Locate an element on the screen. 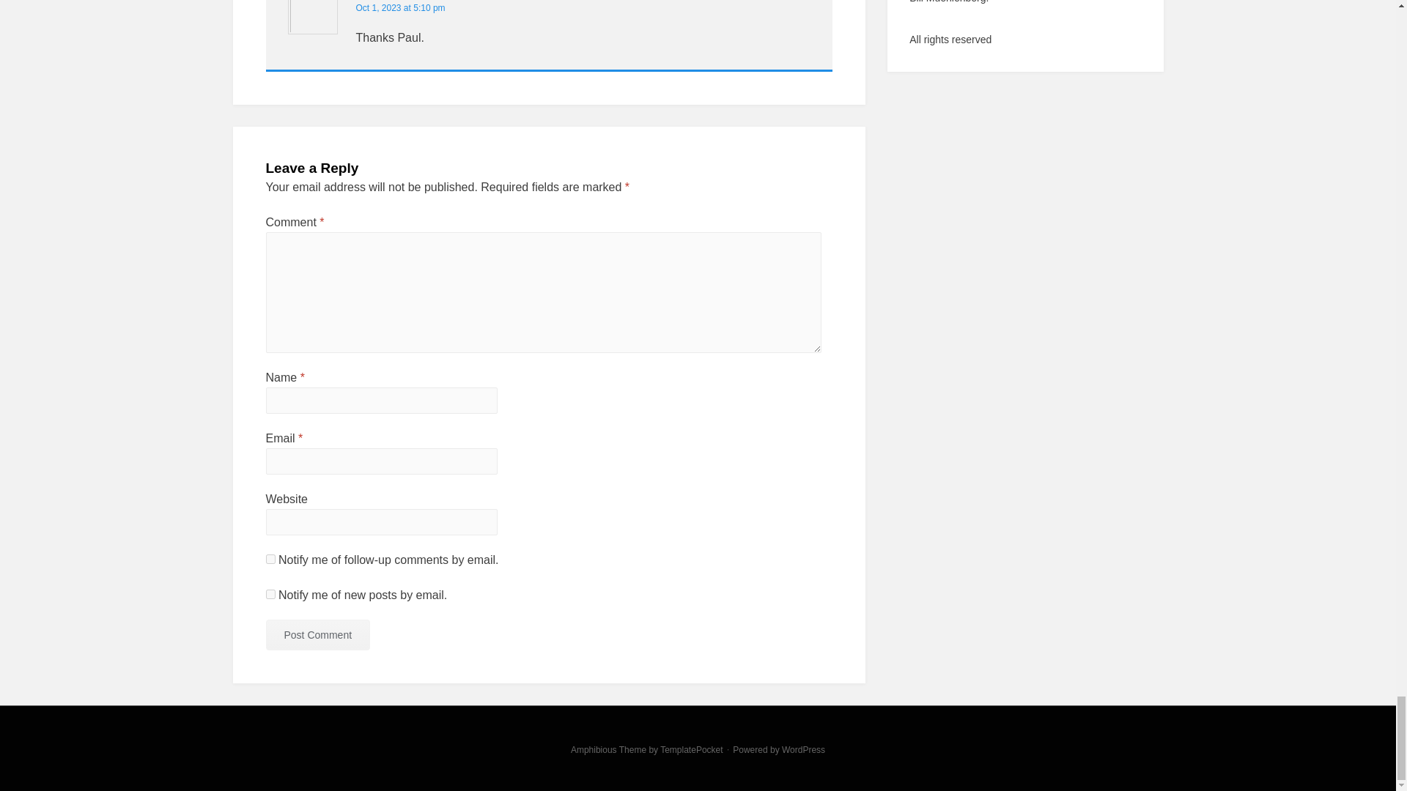  Post Comment is located at coordinates (317, 634).